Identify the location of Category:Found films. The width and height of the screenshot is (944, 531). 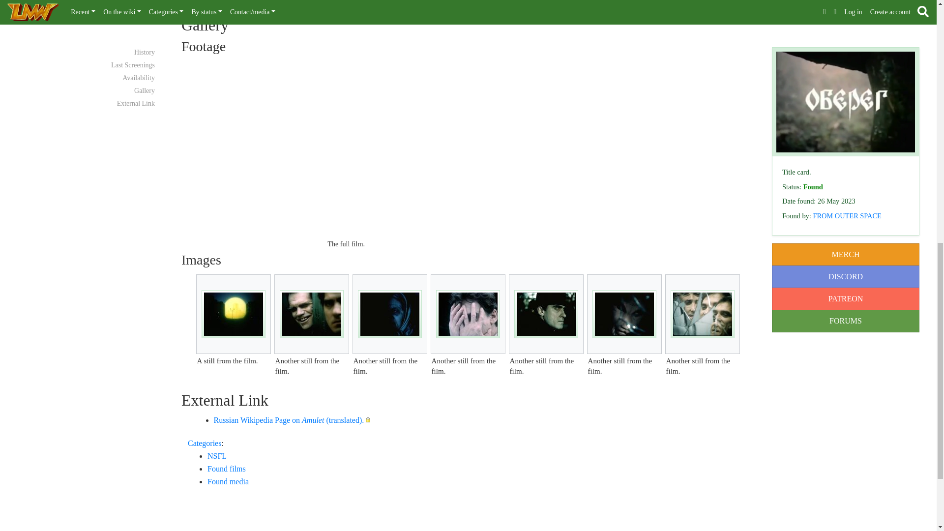
(226, 469).